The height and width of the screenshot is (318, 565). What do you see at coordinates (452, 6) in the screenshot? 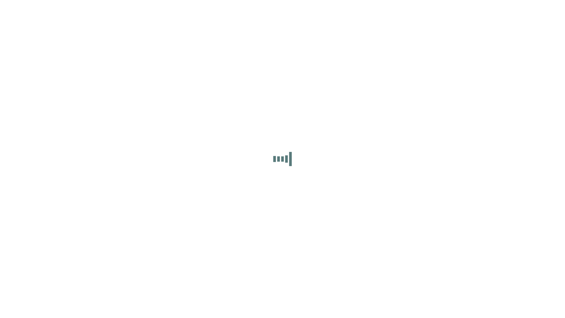
I see `Contact` at bounding box center [452, 6].